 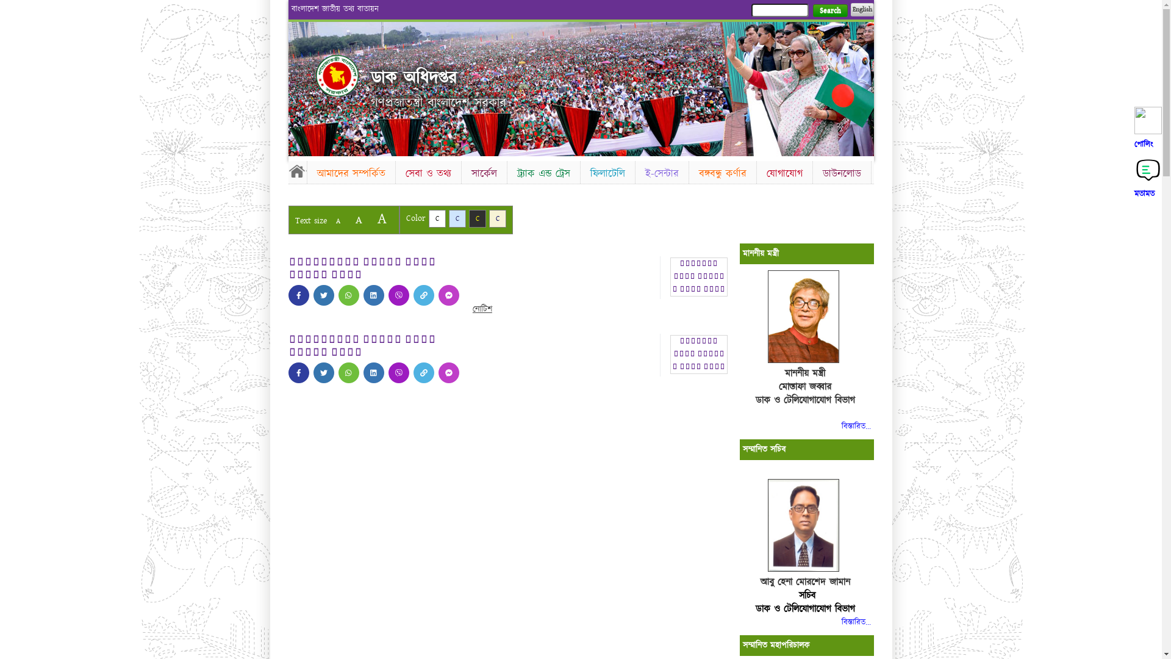 What do you see at coordinates (337, 76) in the screenshot?
I see `Home` at bounding box center [337, 76].